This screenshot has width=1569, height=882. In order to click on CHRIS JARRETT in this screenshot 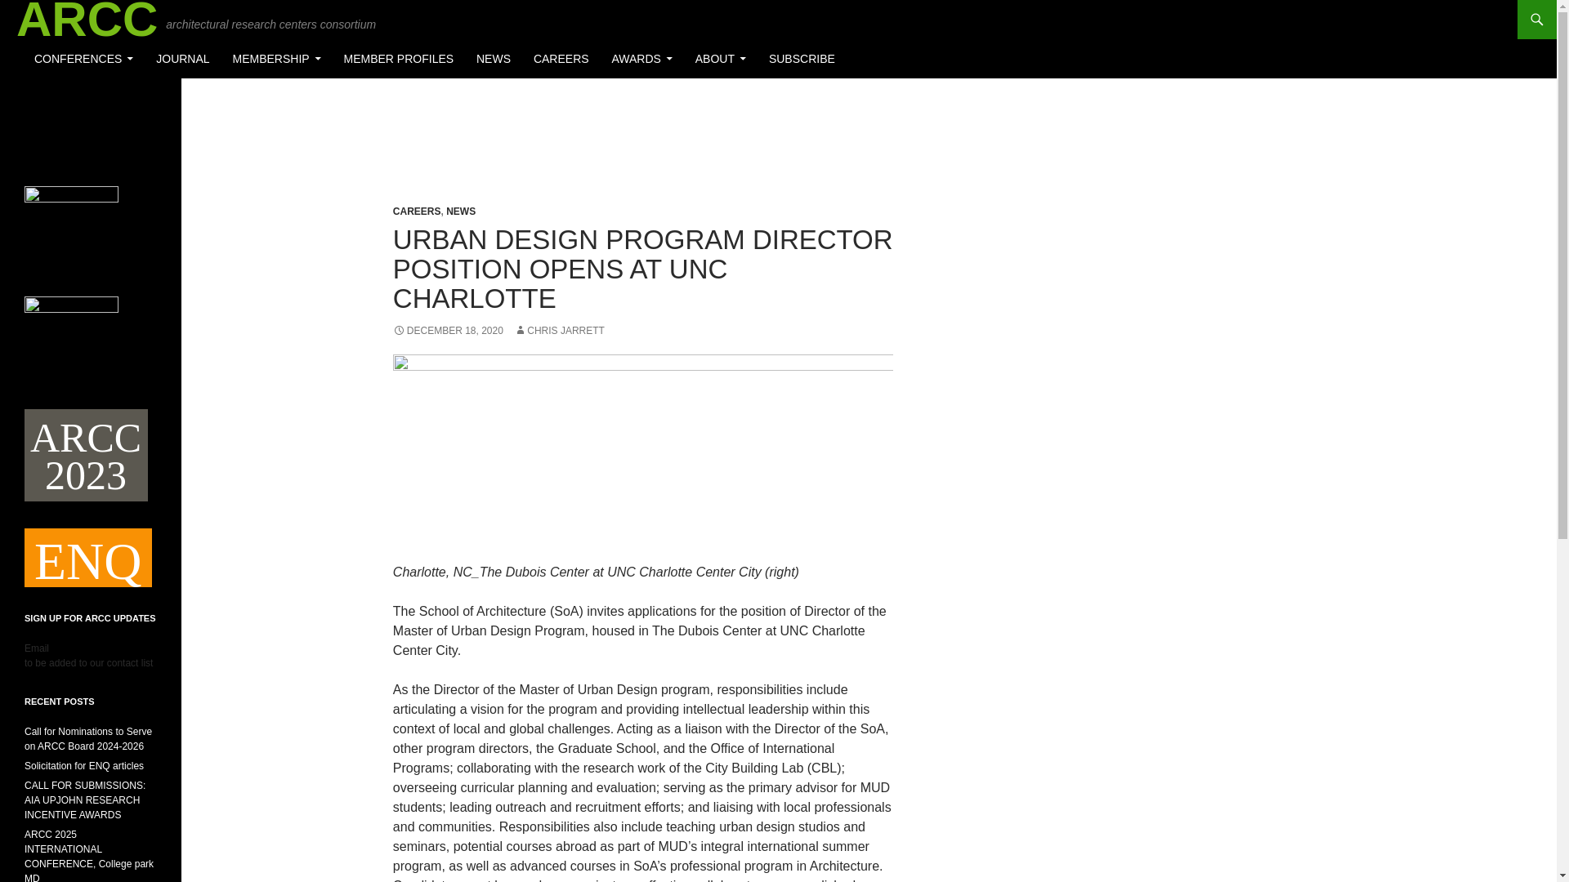, I will do `click(559, 330)`.